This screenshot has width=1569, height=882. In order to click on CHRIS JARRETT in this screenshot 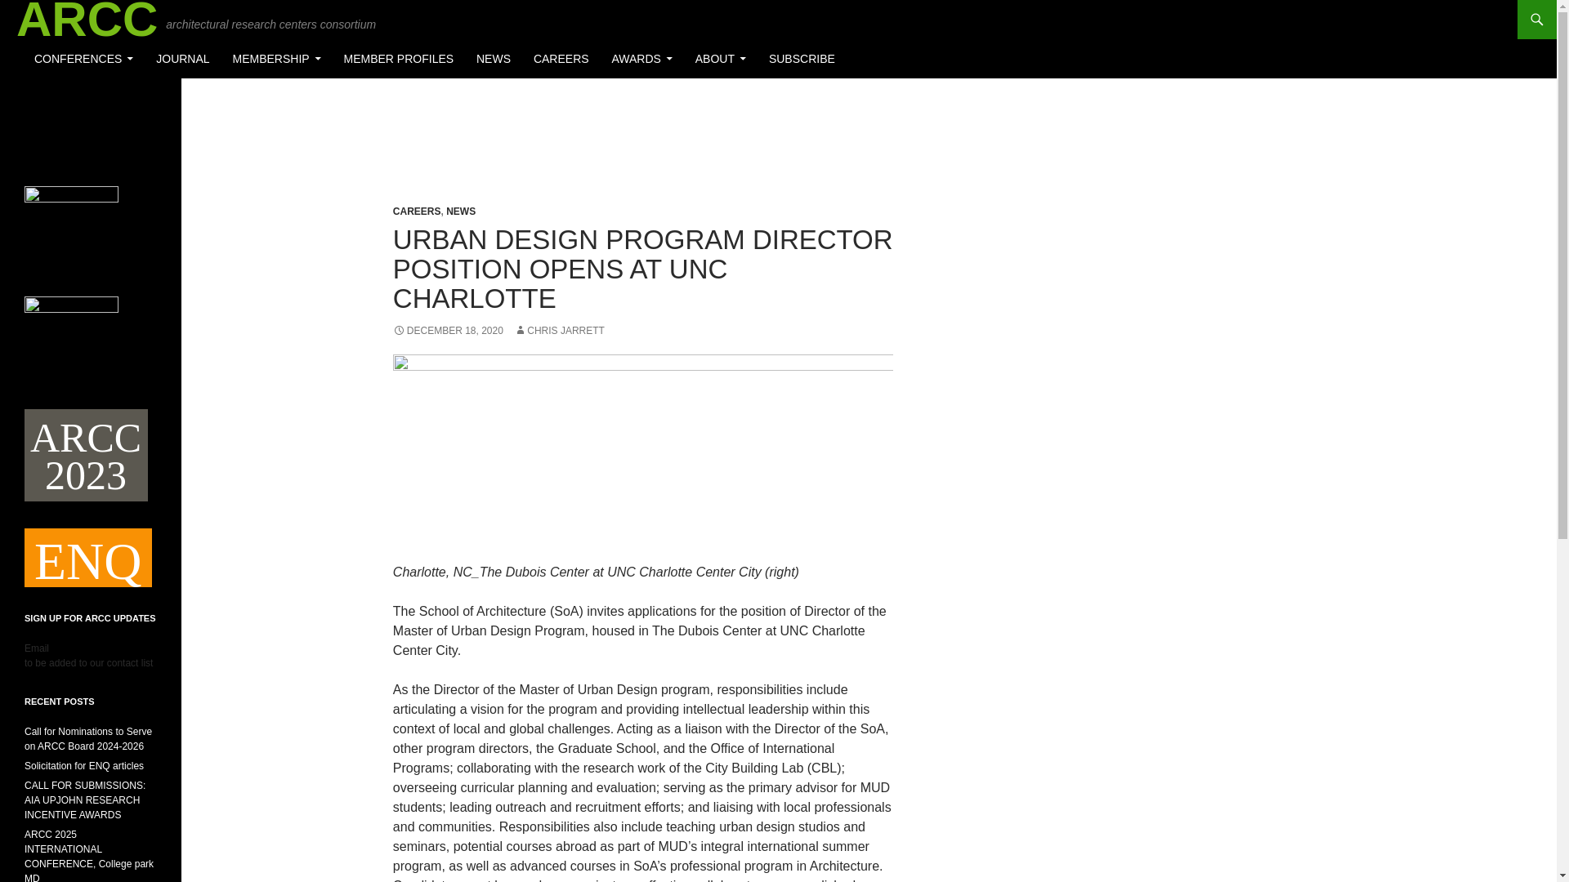, I will do `click(559, 330)`.